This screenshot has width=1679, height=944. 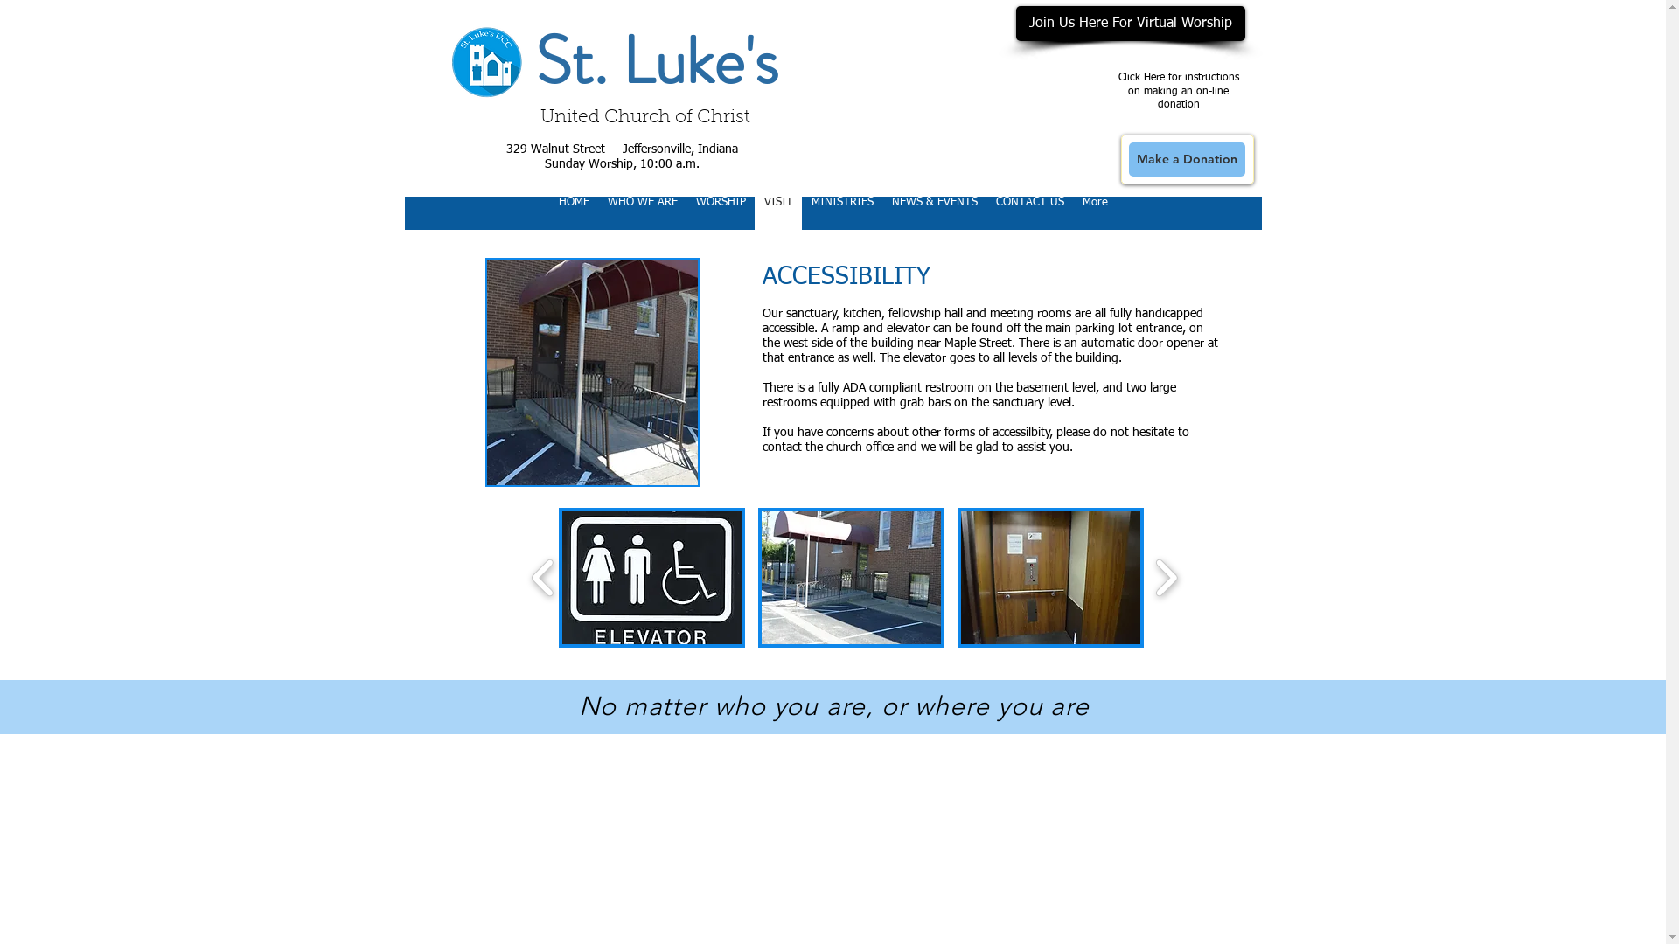 What do you see at coordinates (720, 213) in the screenshot?
I see `WORSHIP` at bounding box center [720, 213].